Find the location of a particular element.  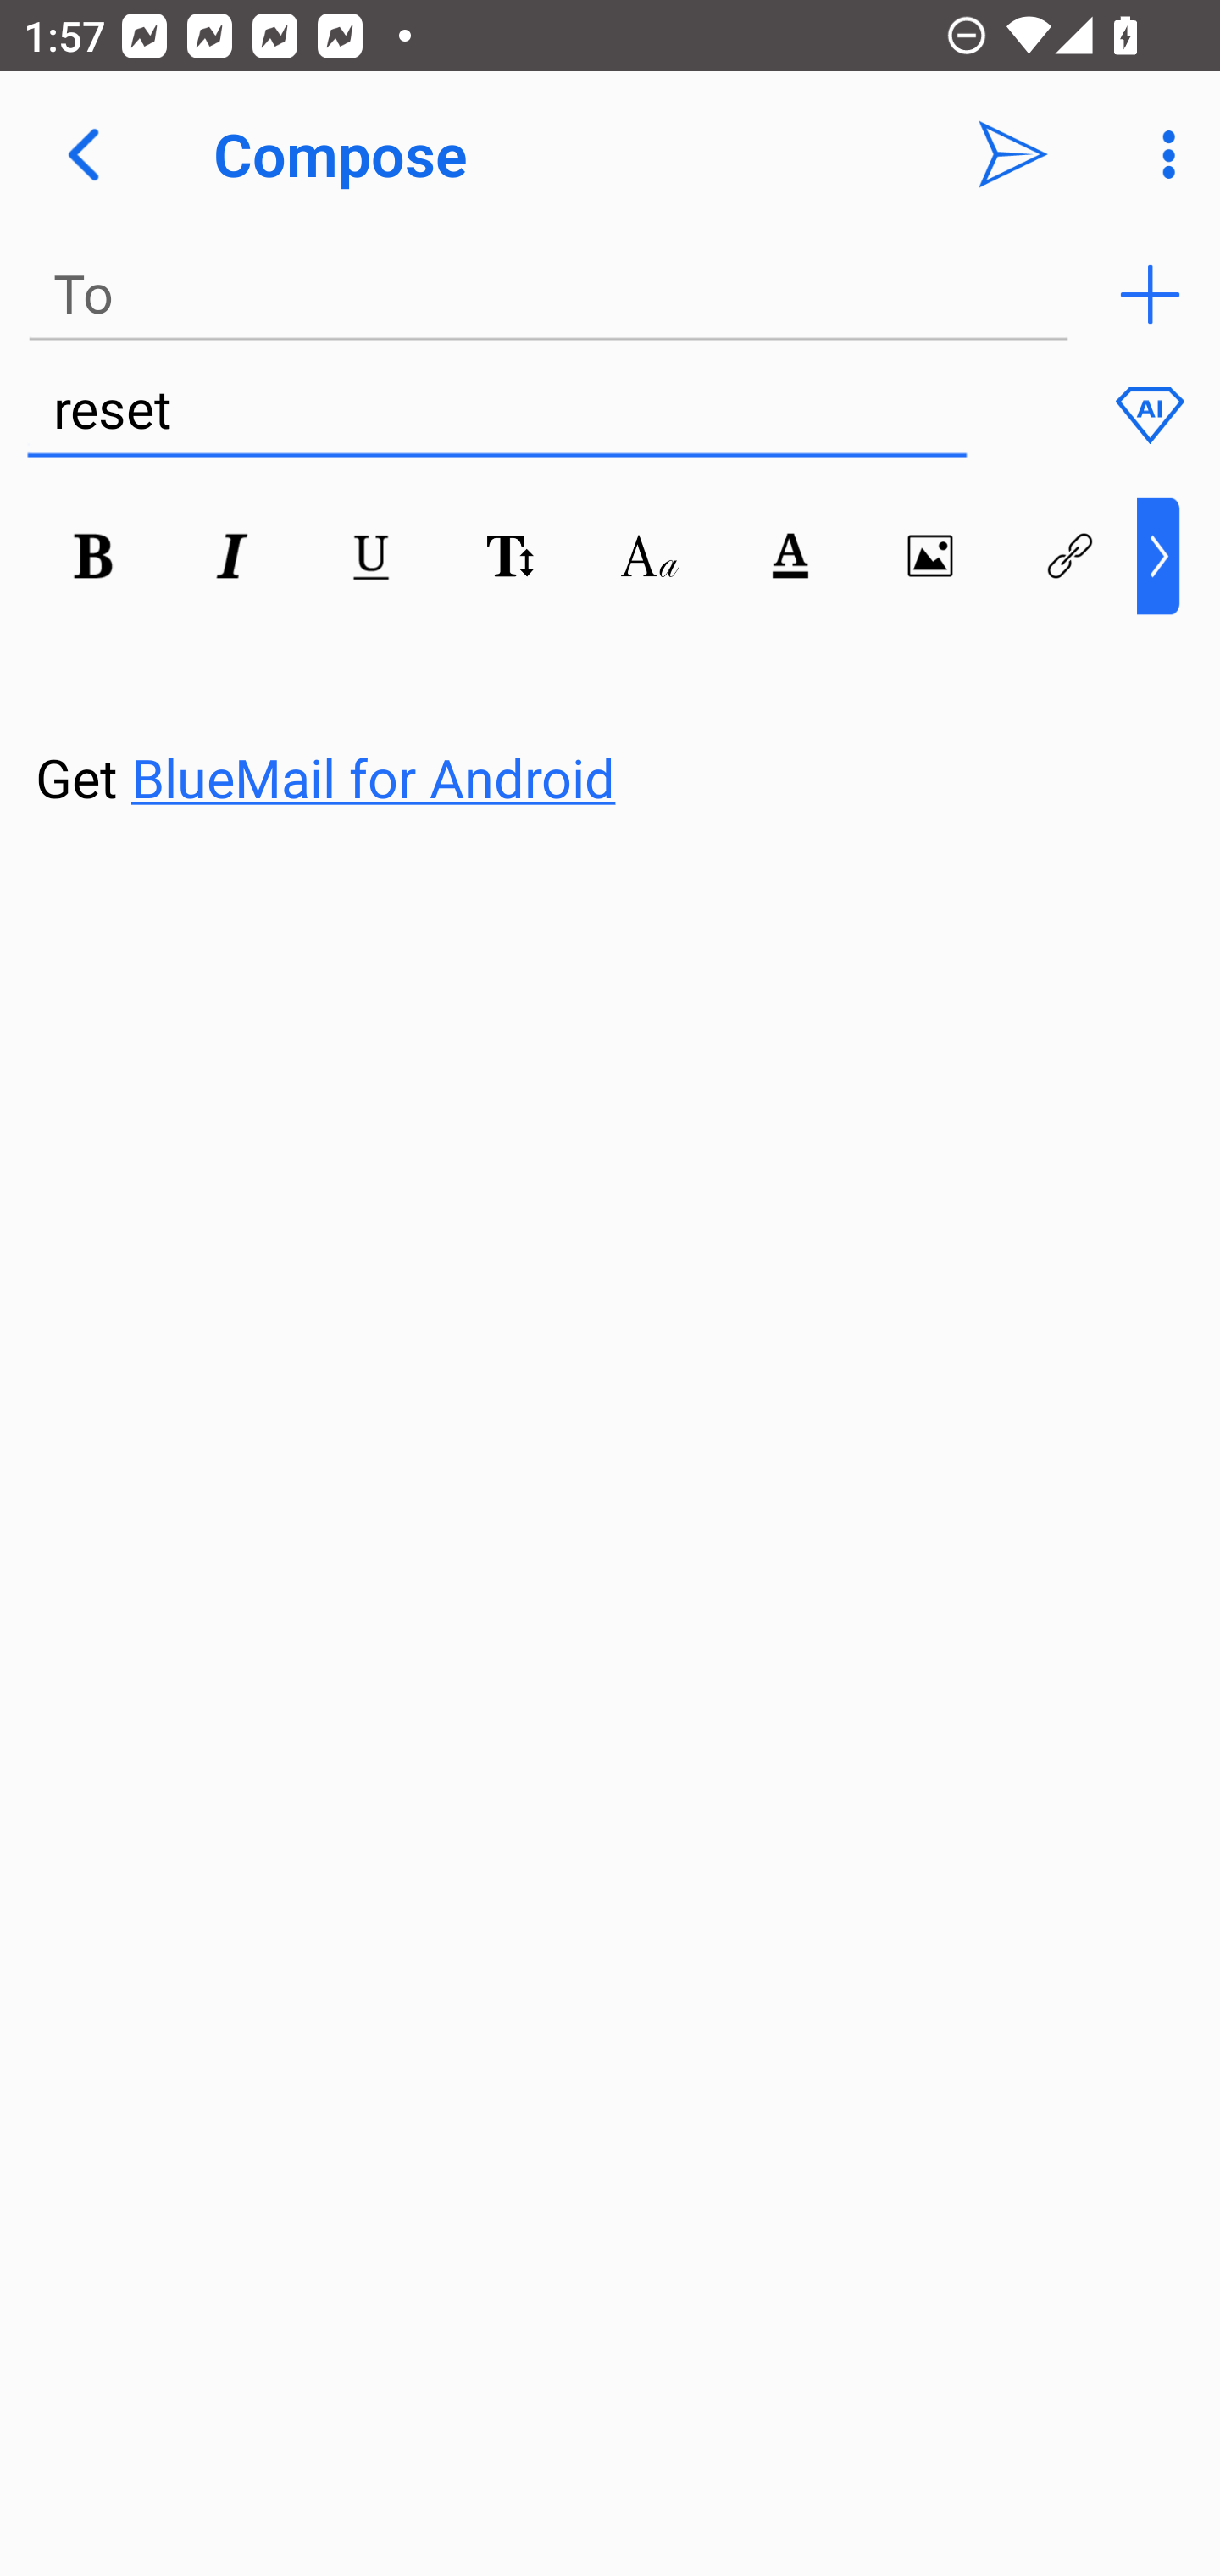

reset is located at coordinates (496, 410).